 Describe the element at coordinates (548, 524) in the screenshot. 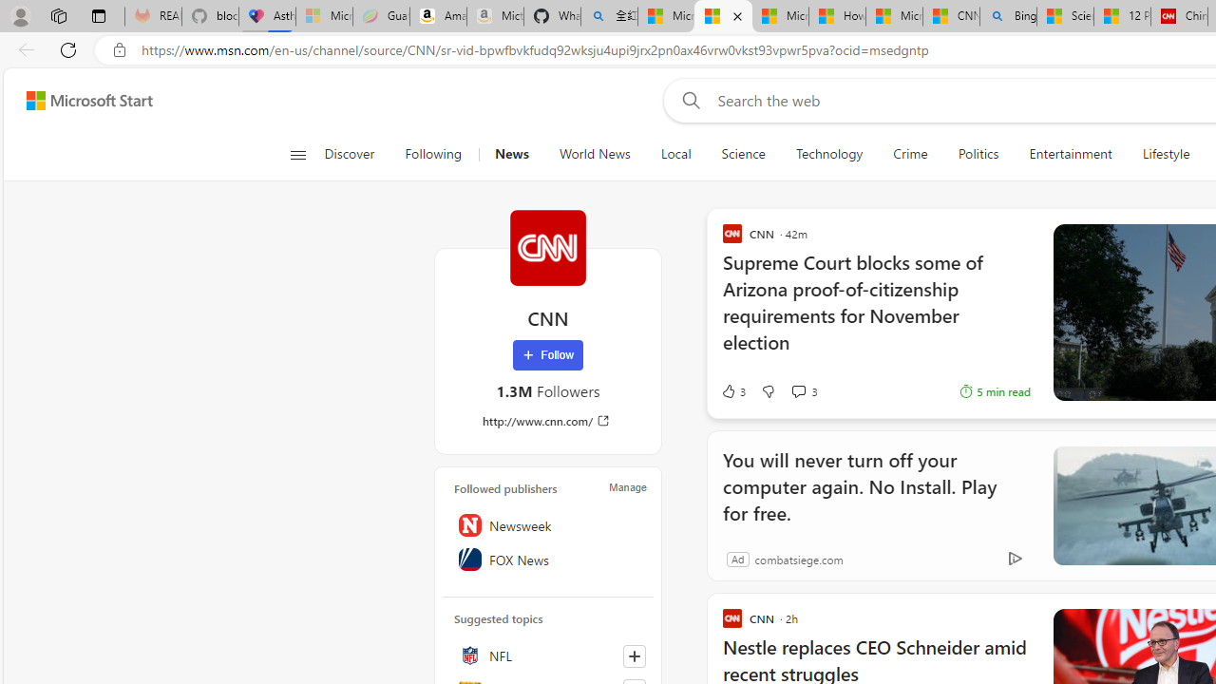

I see `Newsweek` at that location.